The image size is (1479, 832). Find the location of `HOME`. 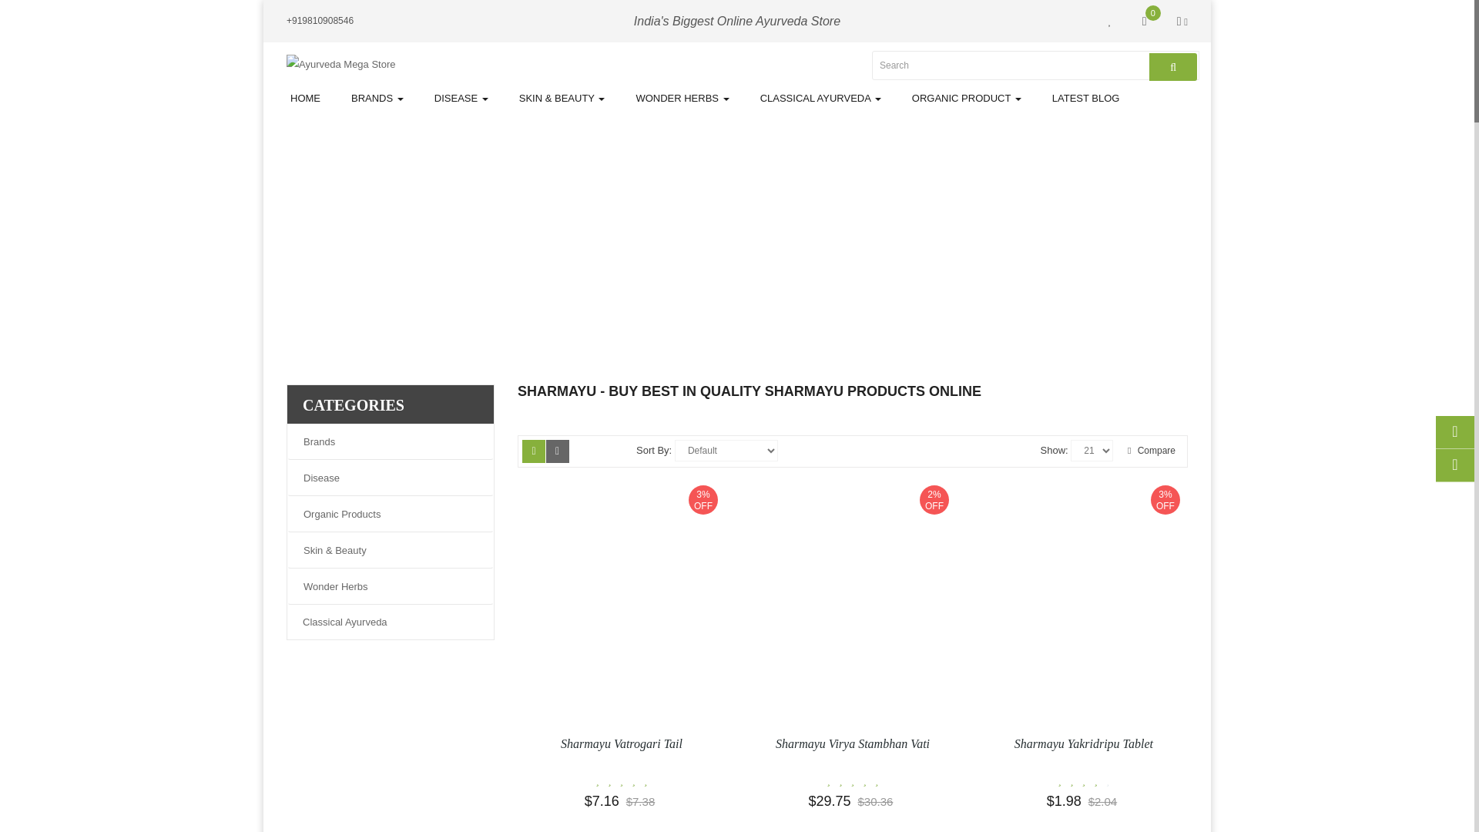

HOME is located at coordinates (305, 98).